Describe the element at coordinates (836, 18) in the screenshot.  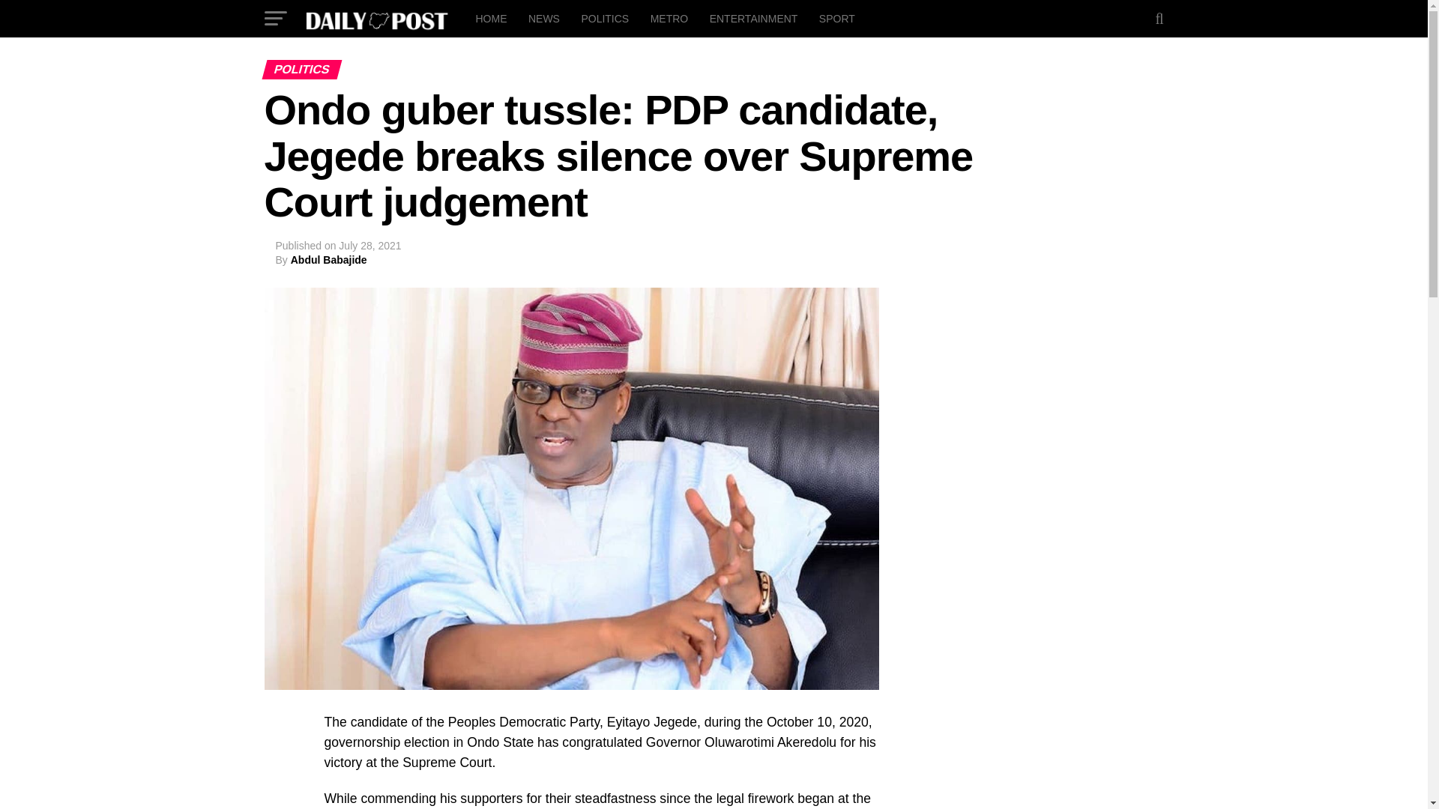
I see `SPORT` at that location.